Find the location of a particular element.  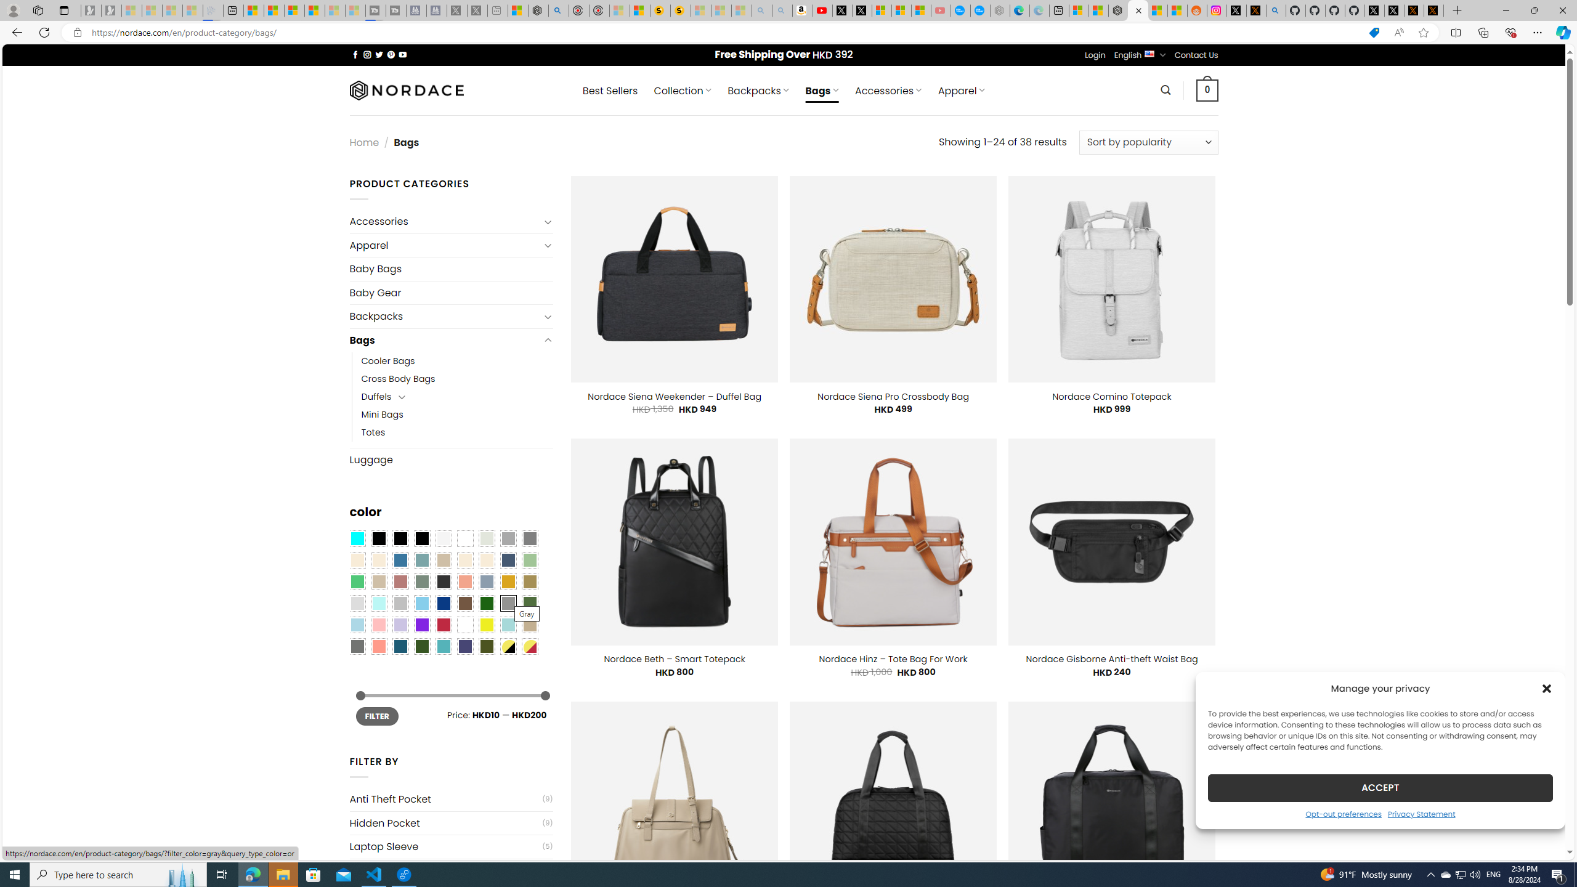

Totes is located at coordinates (373, 432).